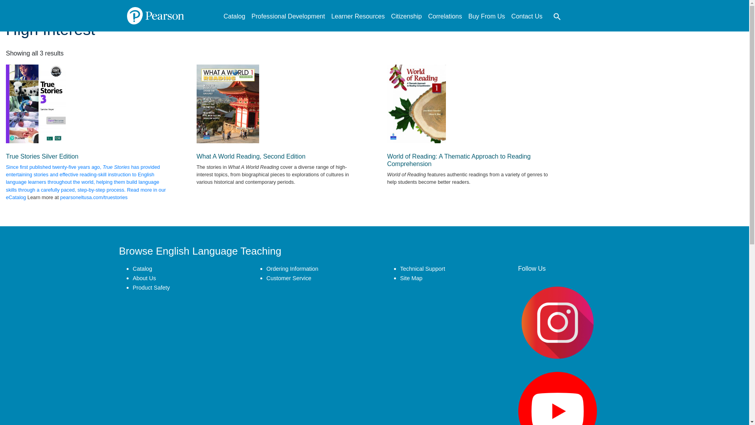 The width and height of the screenshot is (755, 425). What do you see at coordinates (149, 5) in the screenshot?
I see `Go to Pearson ELT USA.` at bounding box center [149, 5].